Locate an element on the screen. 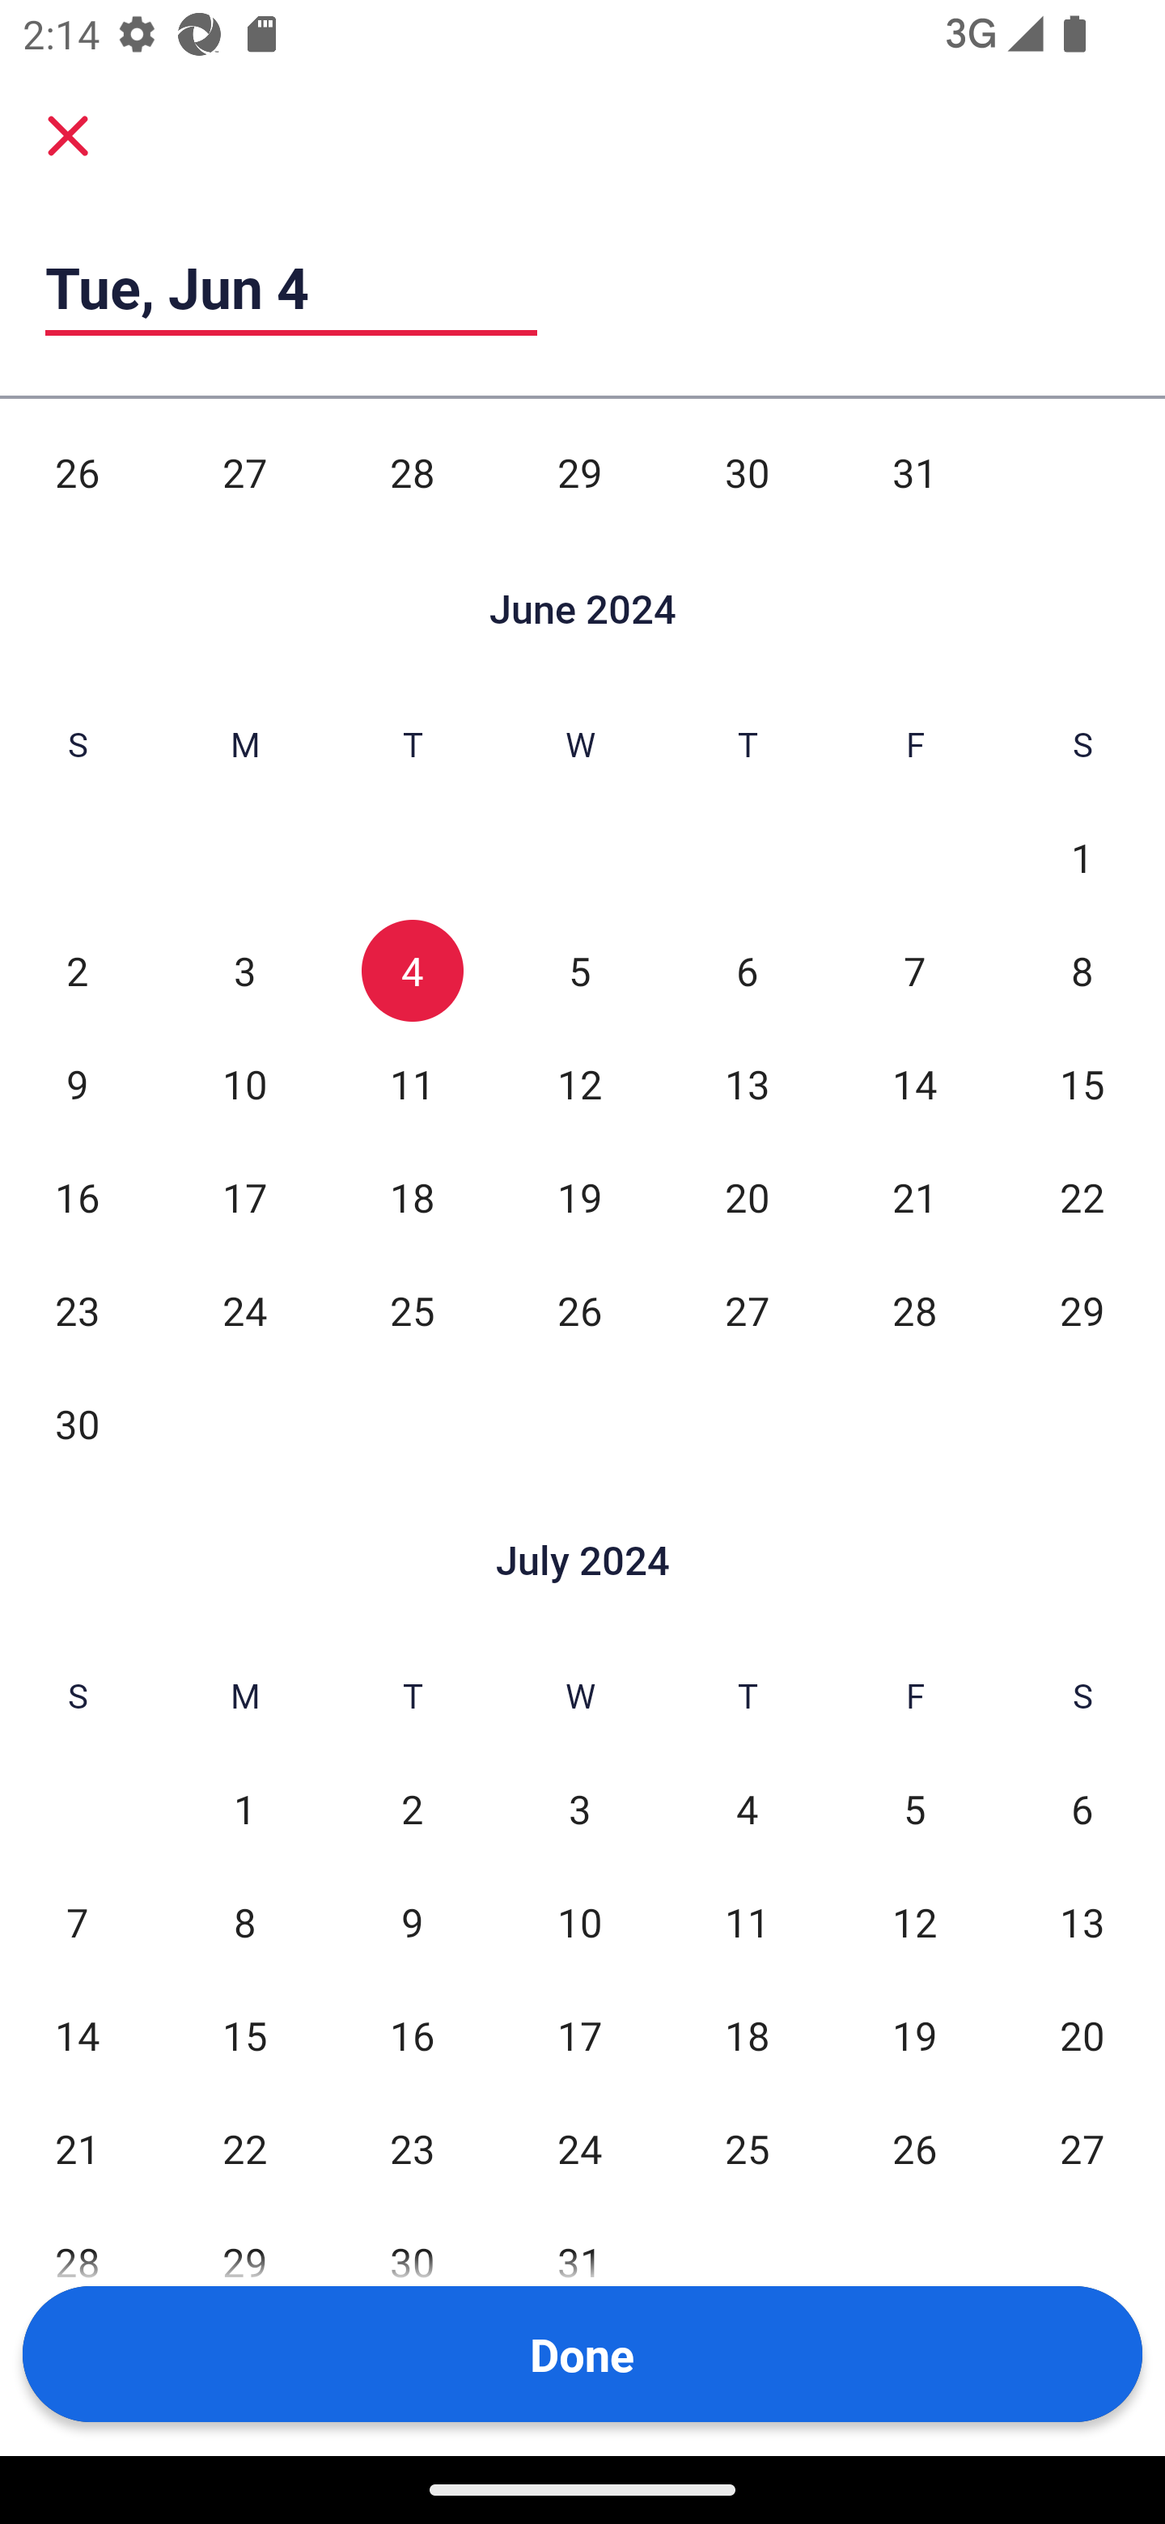 The width and height of the screenshot is (1165, 2524). 6 Thu, Jun 6, Not Selected is located at coordinates (747, 970).